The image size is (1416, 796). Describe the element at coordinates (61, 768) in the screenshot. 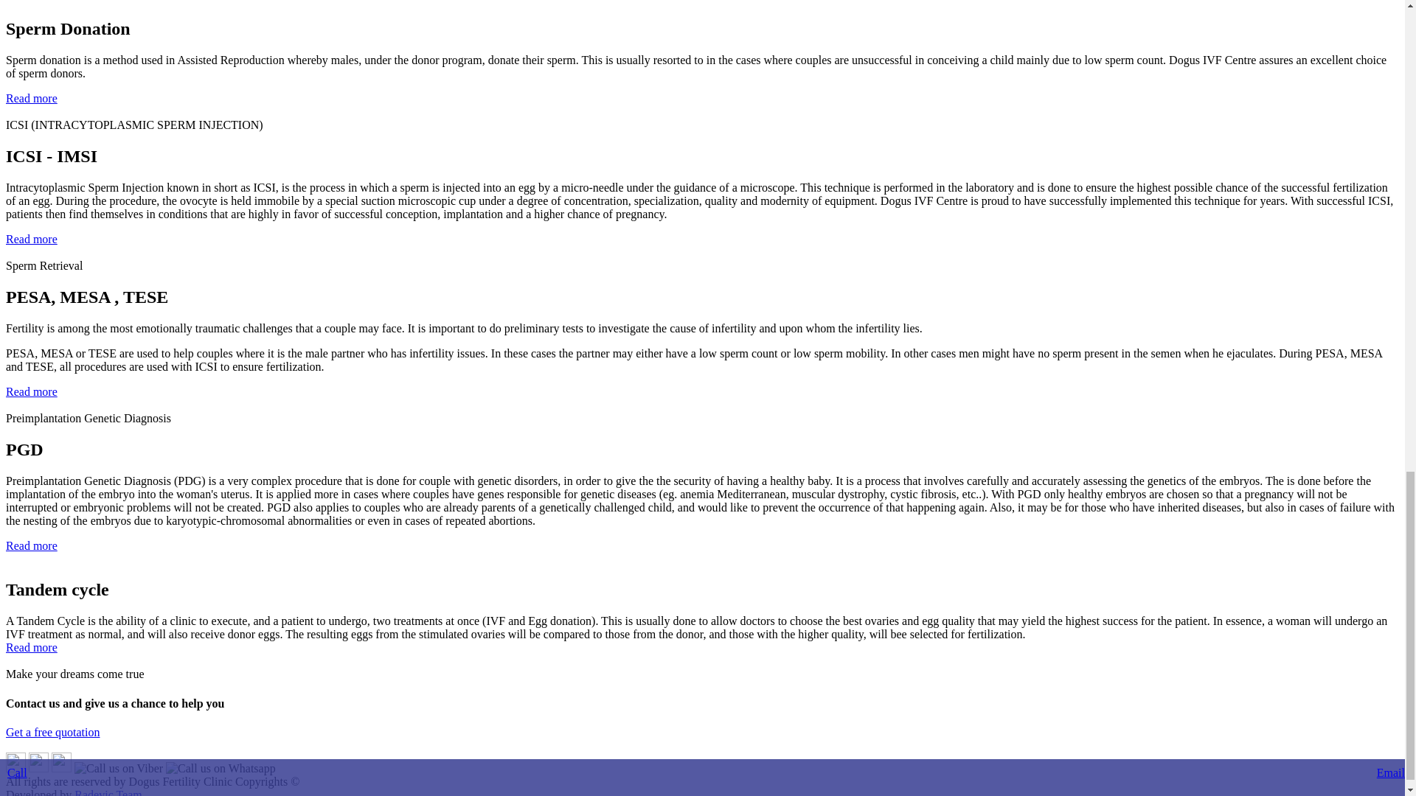

I see `Visit our French website` at that location.